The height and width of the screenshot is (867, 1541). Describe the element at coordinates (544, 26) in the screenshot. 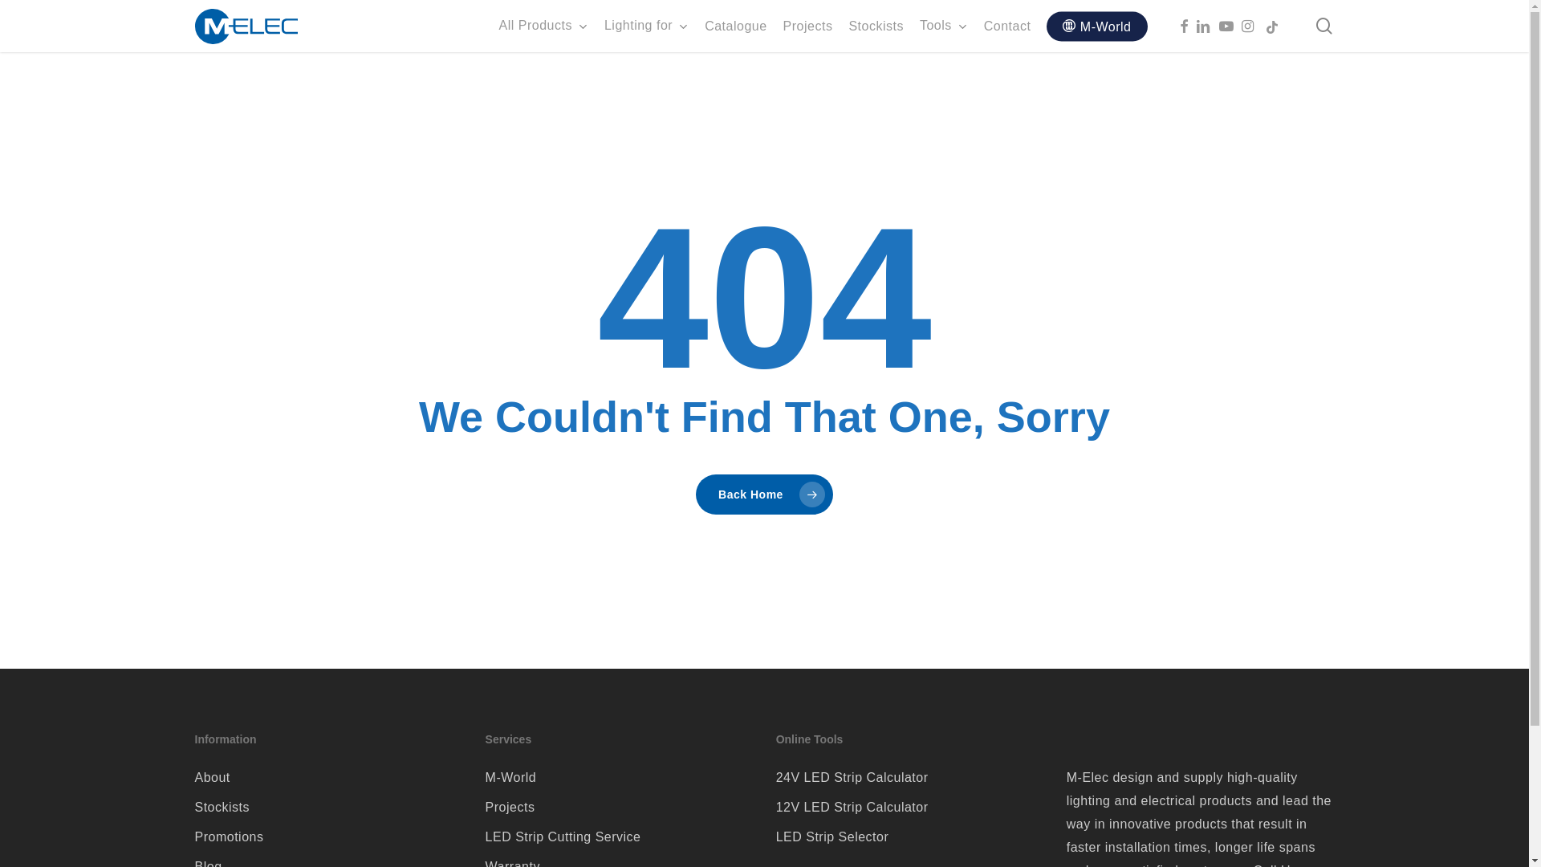

I see `All Products` at that location.